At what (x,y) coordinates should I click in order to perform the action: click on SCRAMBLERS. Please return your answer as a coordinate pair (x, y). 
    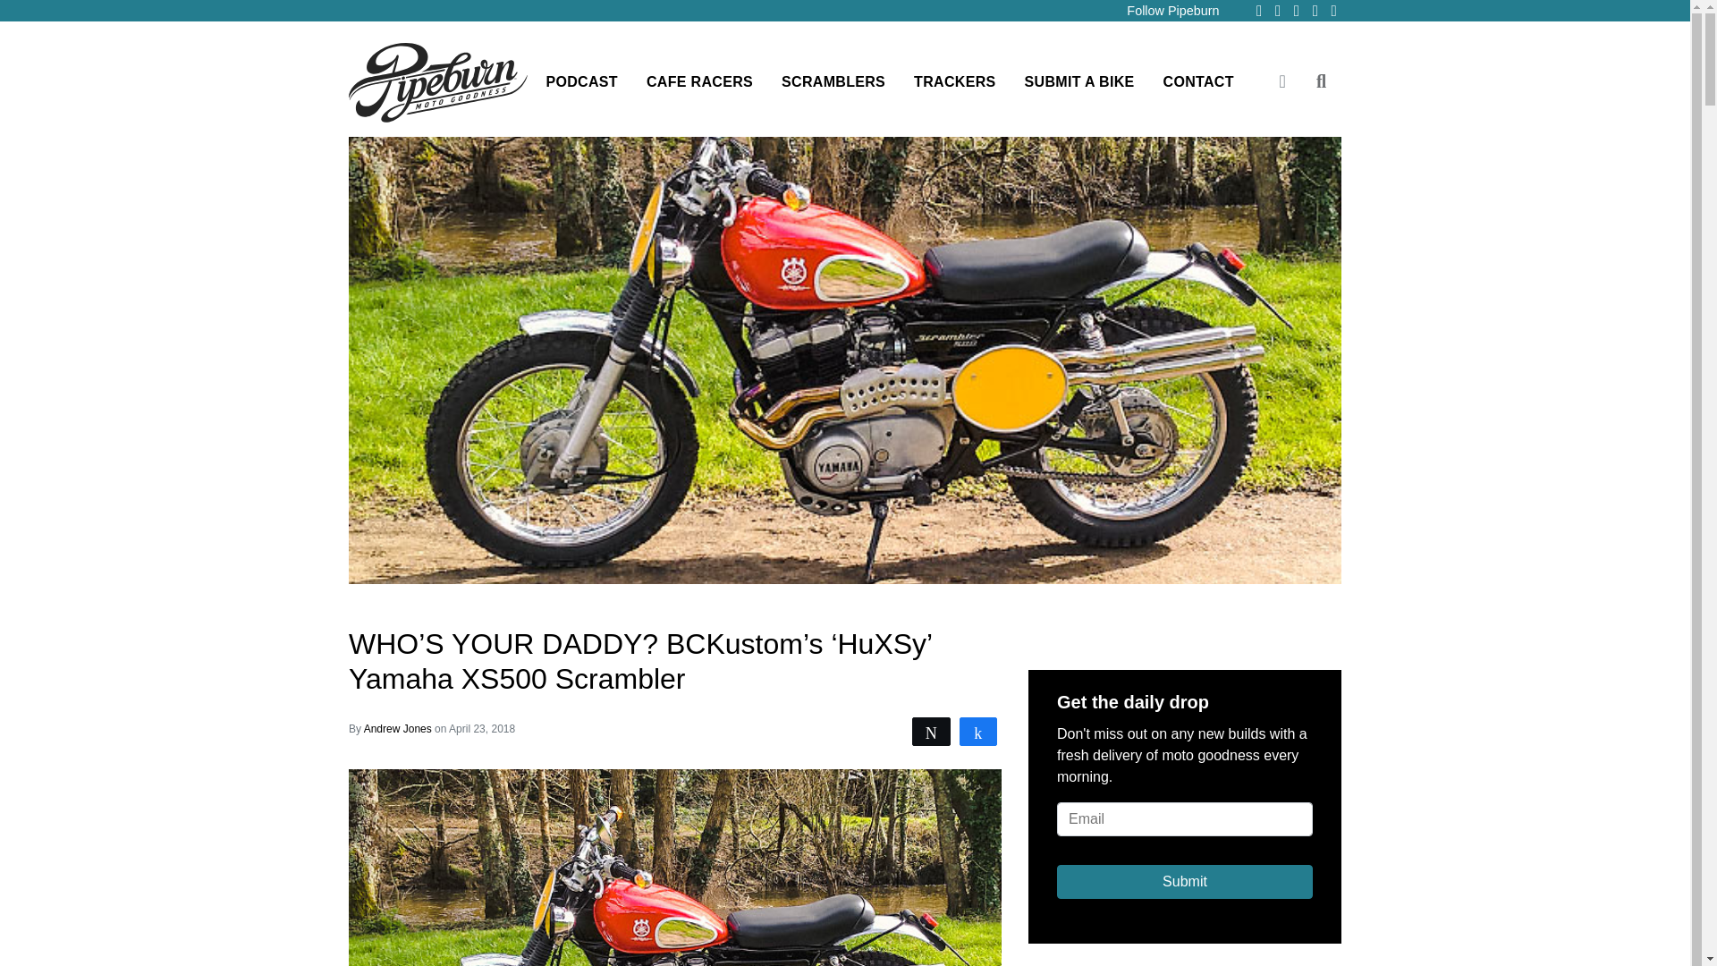
    Looking at the image, I should click on (833, 82).